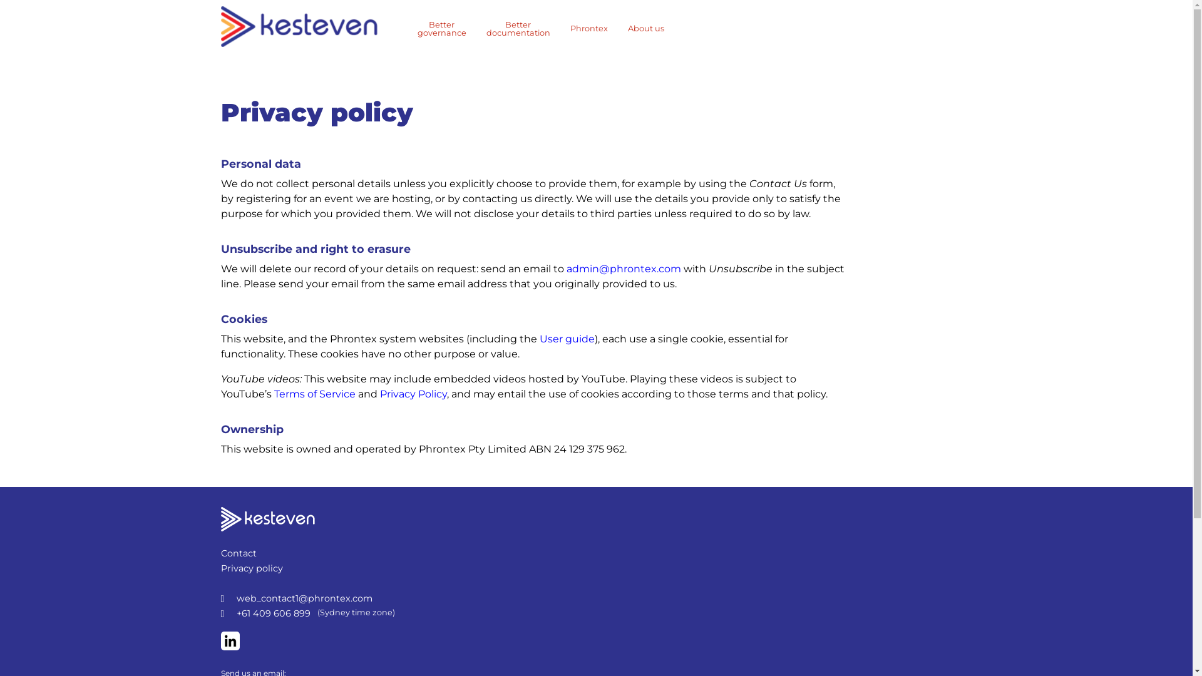  What do you see at coordinates (413, 394) in the screenshot?
I see `Privacy Policy` at bounding box center [413, 394].